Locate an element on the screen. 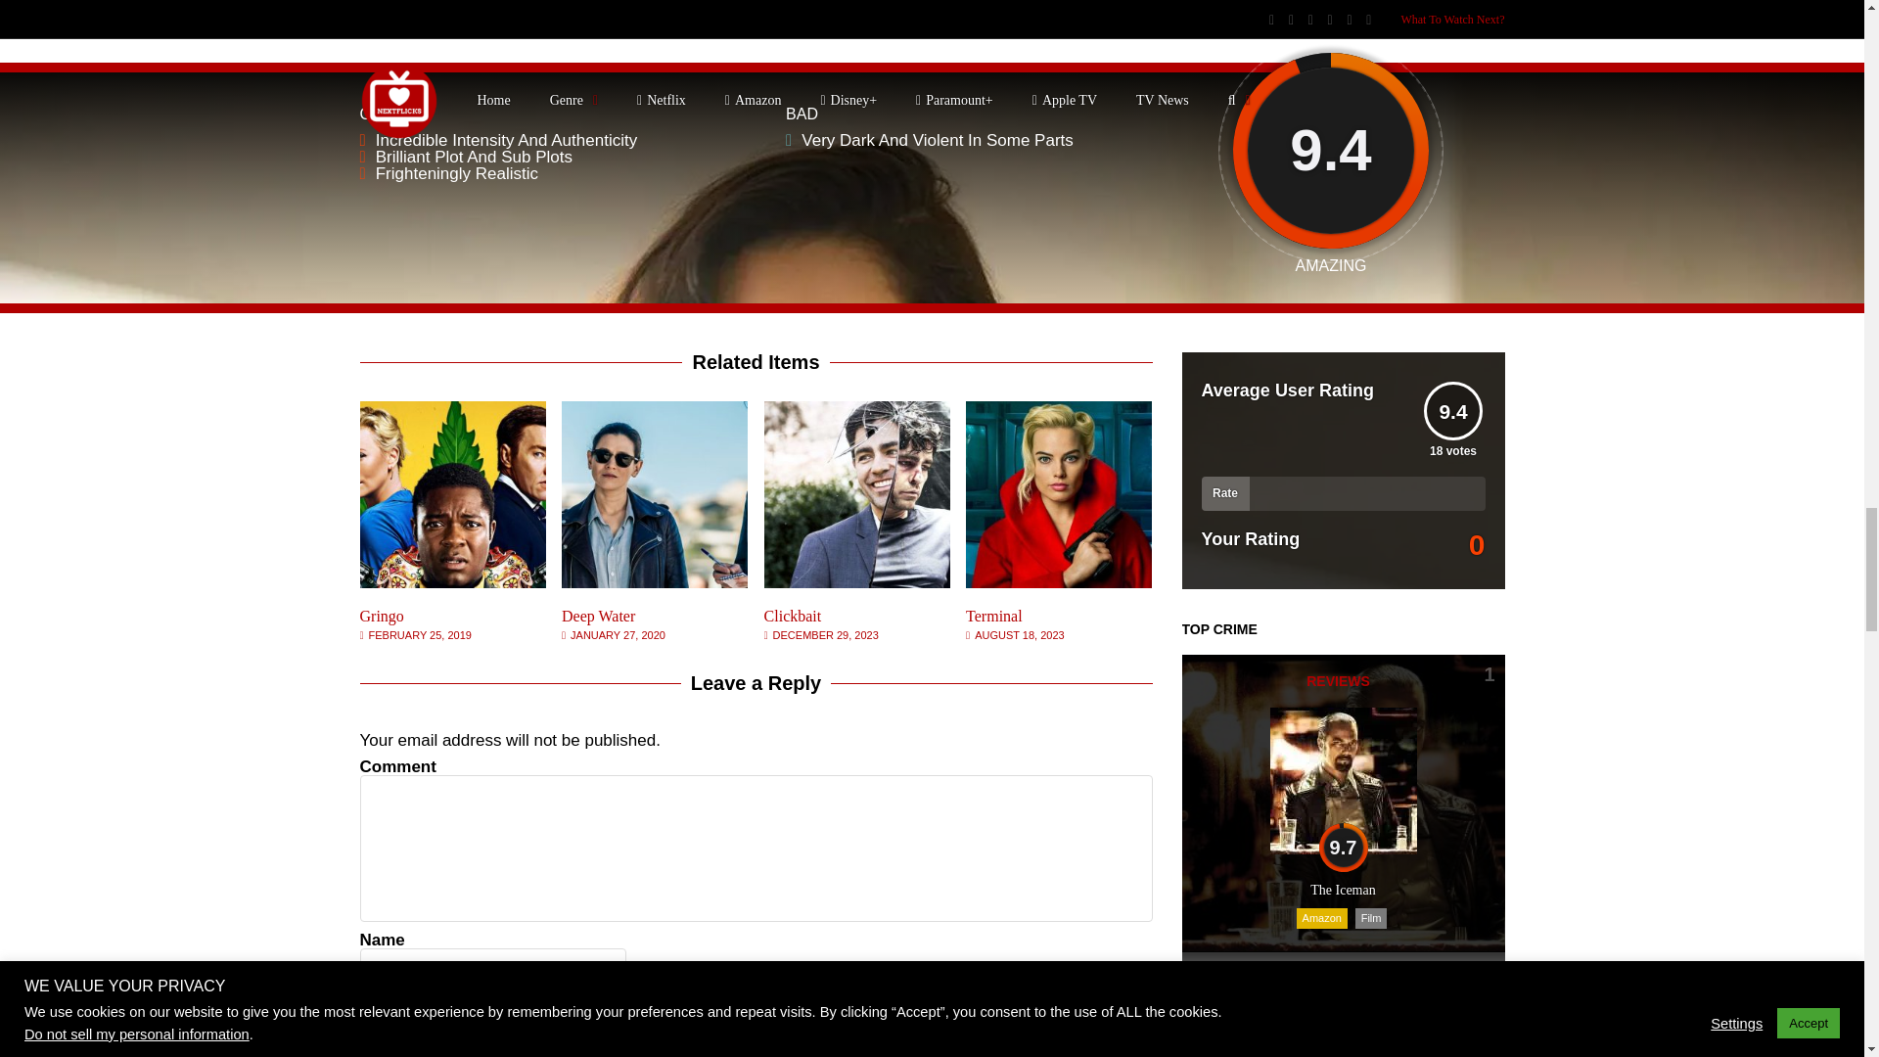 The height and width of the screenshot is (1057, 1879). Gringo is located at coordinates (382, 617).